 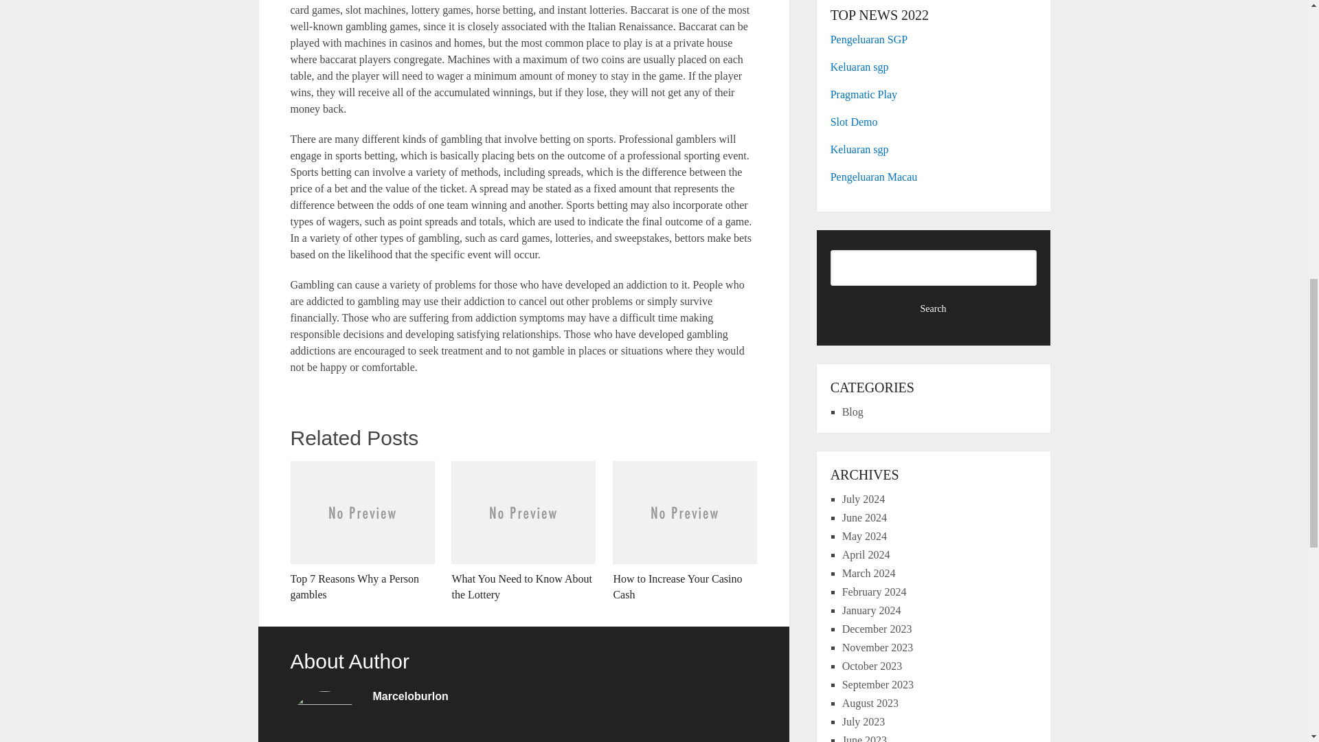 I want to click on Search, so click(x=934, y=309).